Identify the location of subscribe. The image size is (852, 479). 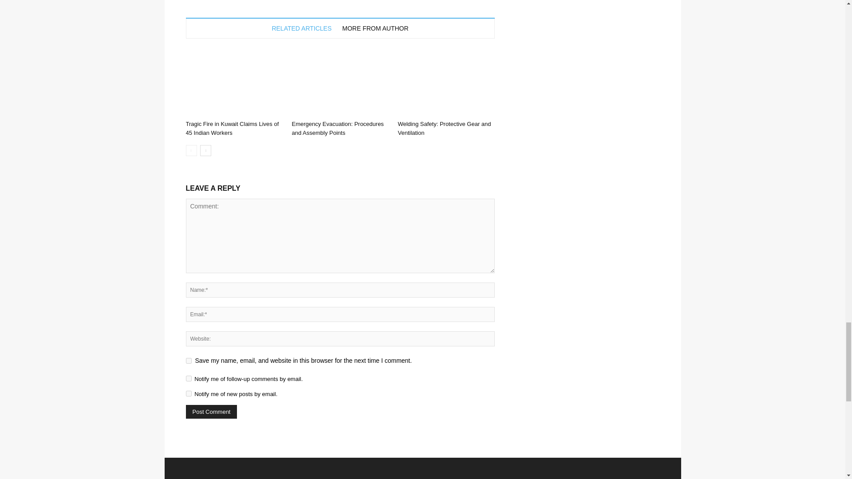
(188, 378).